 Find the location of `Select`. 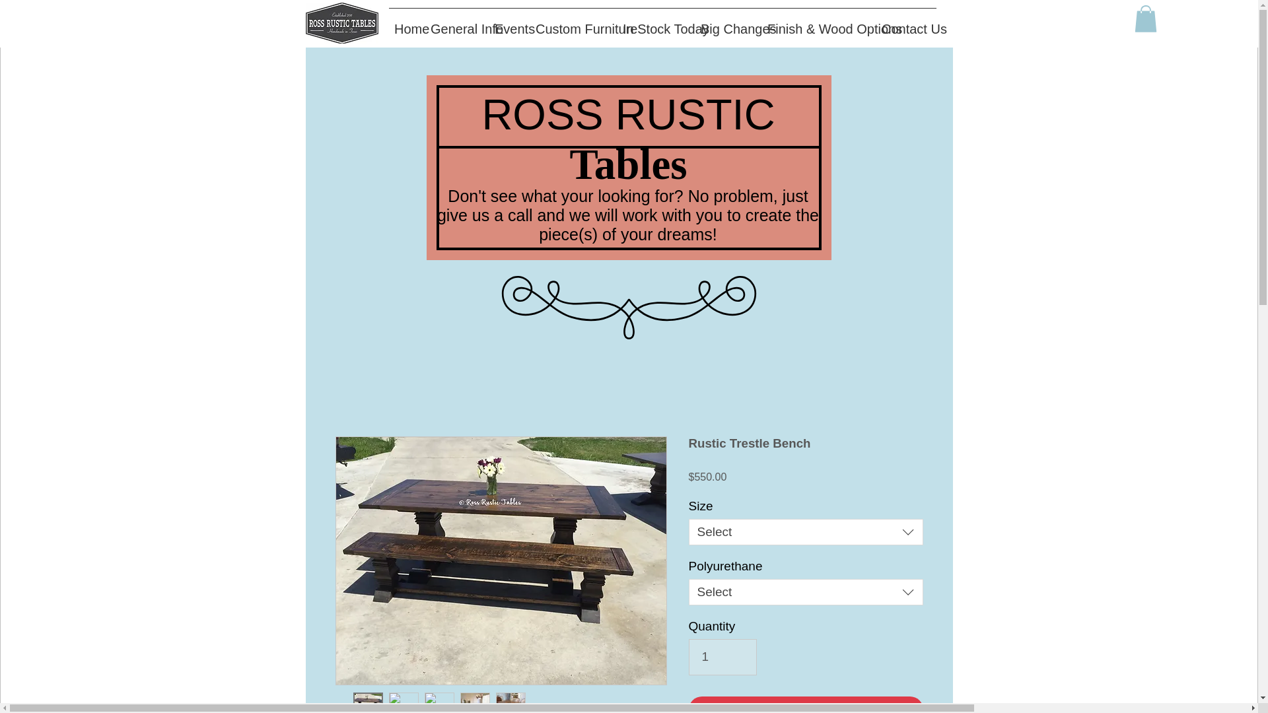

Select is located at coordinates (806, 532).